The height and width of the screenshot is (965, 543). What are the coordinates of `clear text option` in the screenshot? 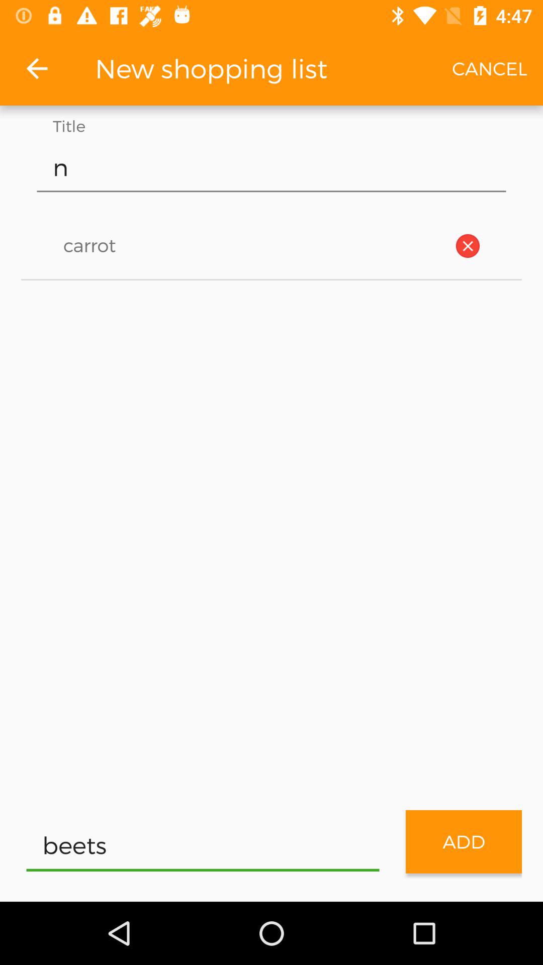 It's located at (468, 246).